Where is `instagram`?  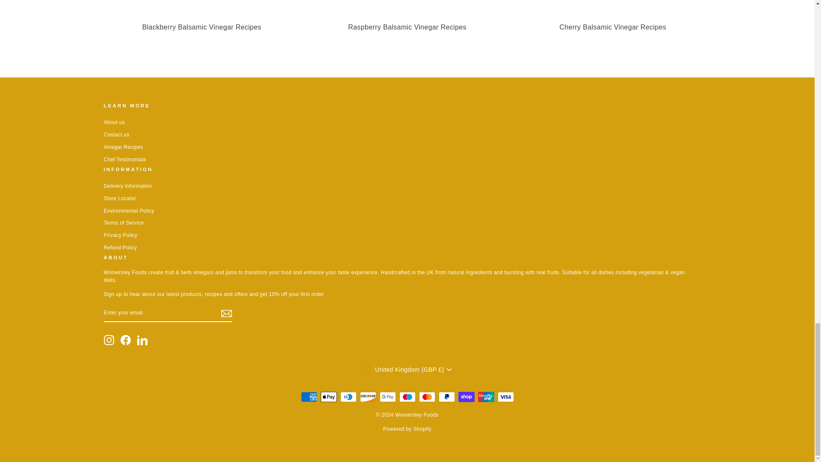 instagram is located at coordinates (109, 340).